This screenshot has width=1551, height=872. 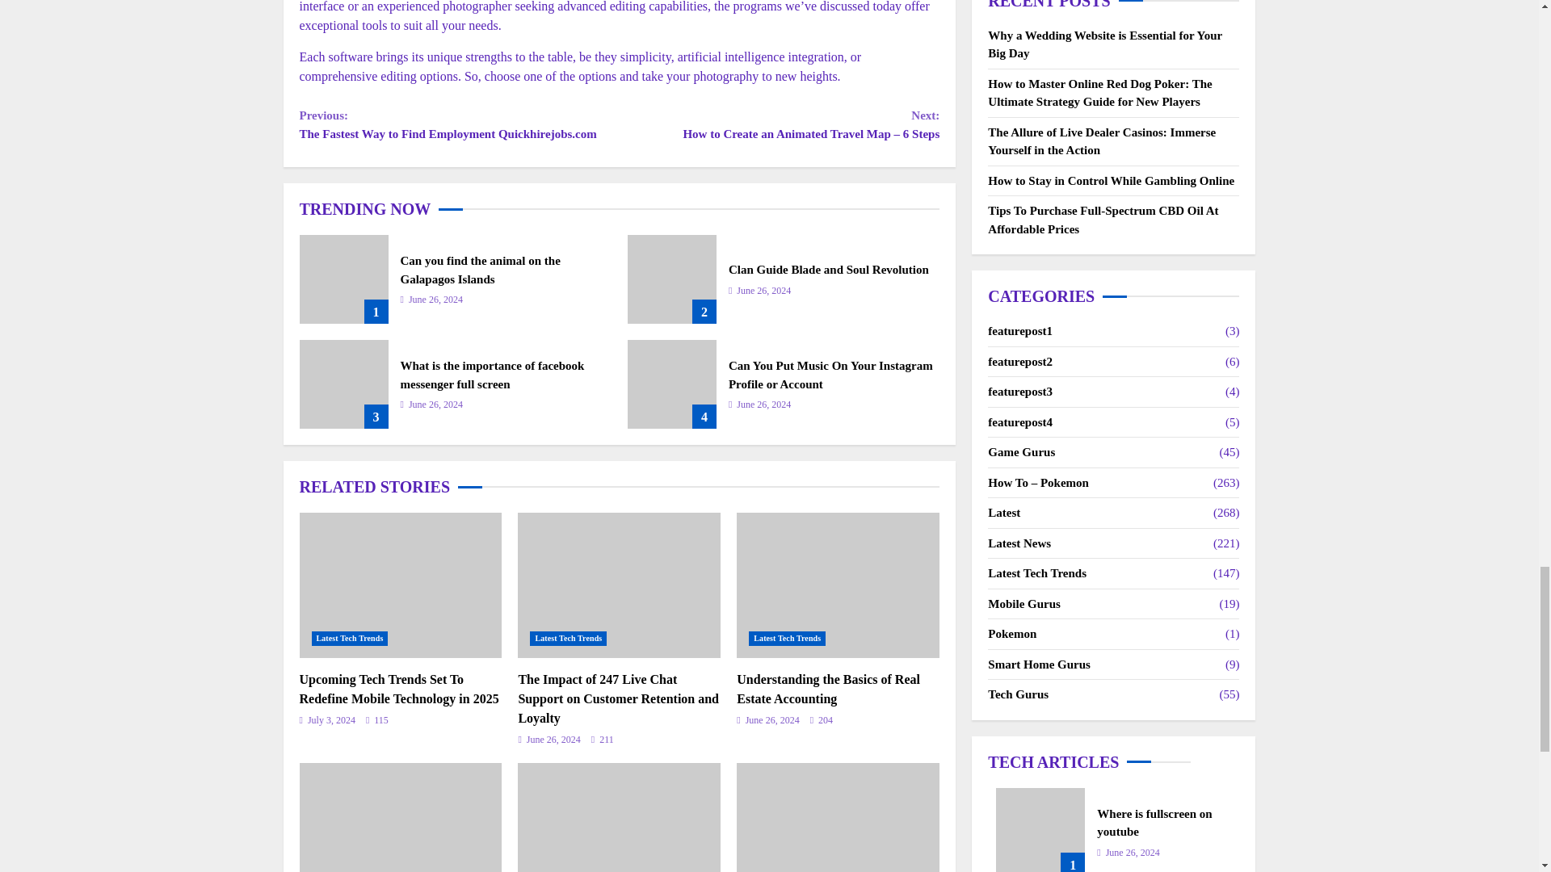 I want to click on Can You Put Music On Your Instagram Profile or Account, so click(x=830, y=375).